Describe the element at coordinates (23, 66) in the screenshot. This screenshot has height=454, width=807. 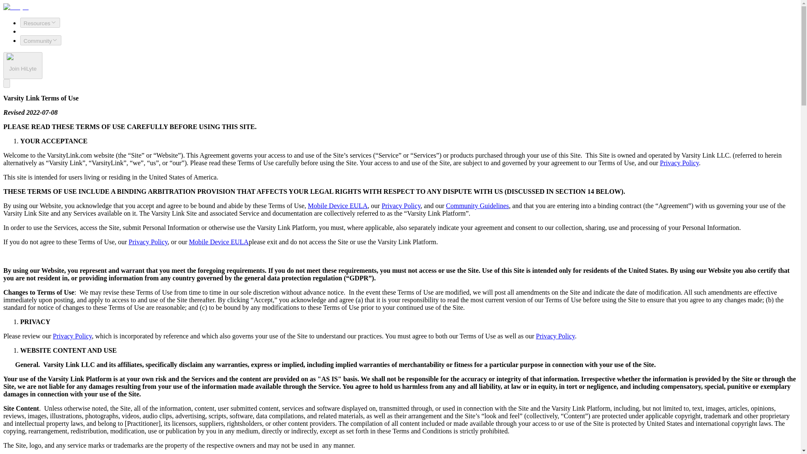
I see `Join HiLyte` at that location.